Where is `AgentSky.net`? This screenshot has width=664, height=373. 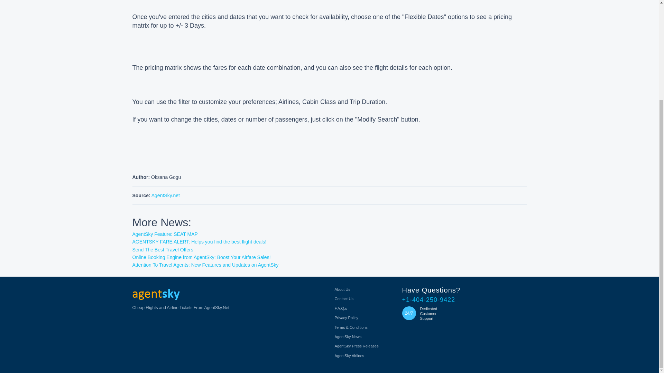 AgentSky.net is located at coordinates (165, 195).